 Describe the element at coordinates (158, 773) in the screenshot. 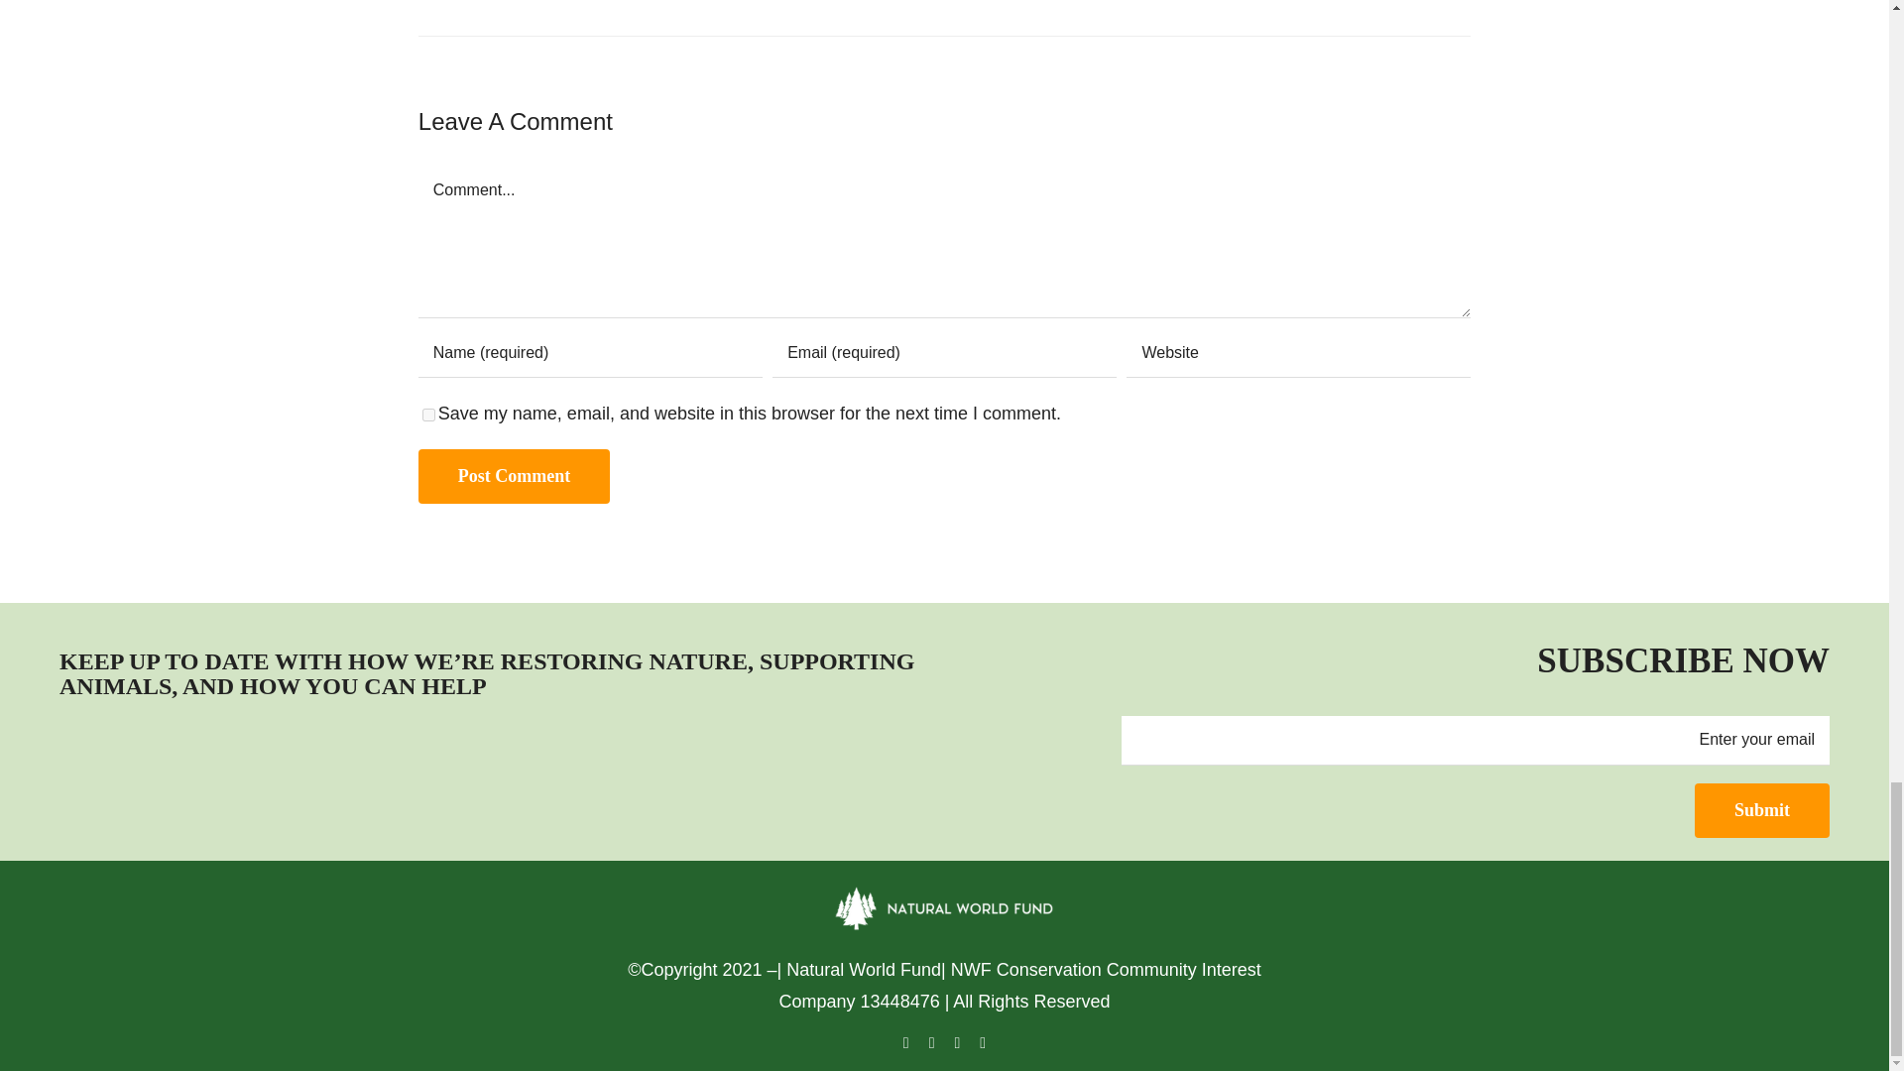

I see `3` at that location.